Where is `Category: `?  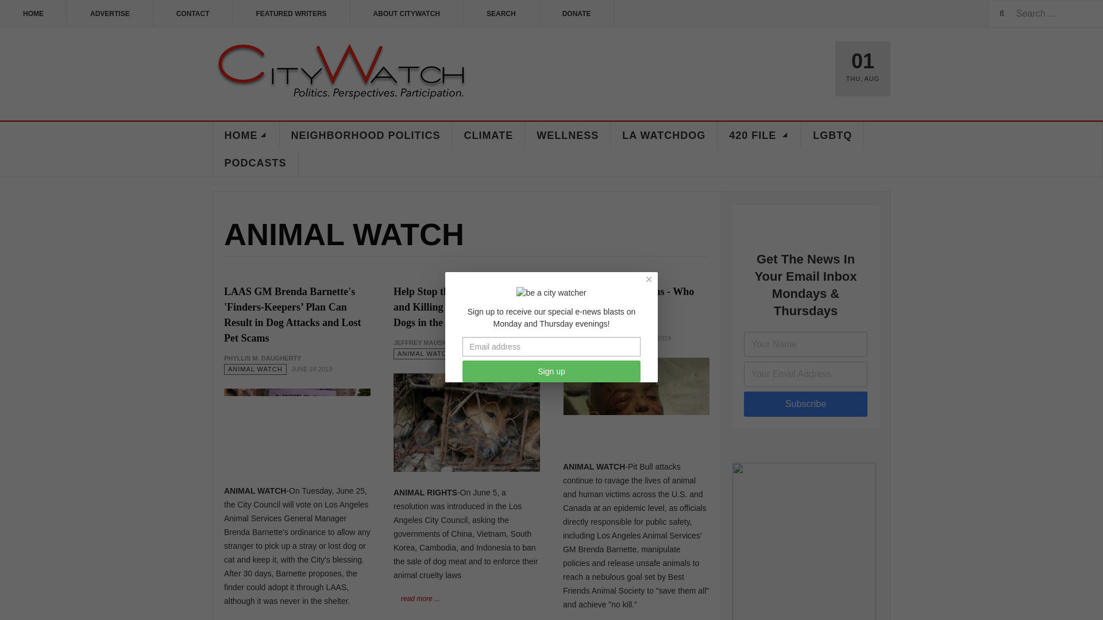
Category:  is located at coordinates (425, 354).